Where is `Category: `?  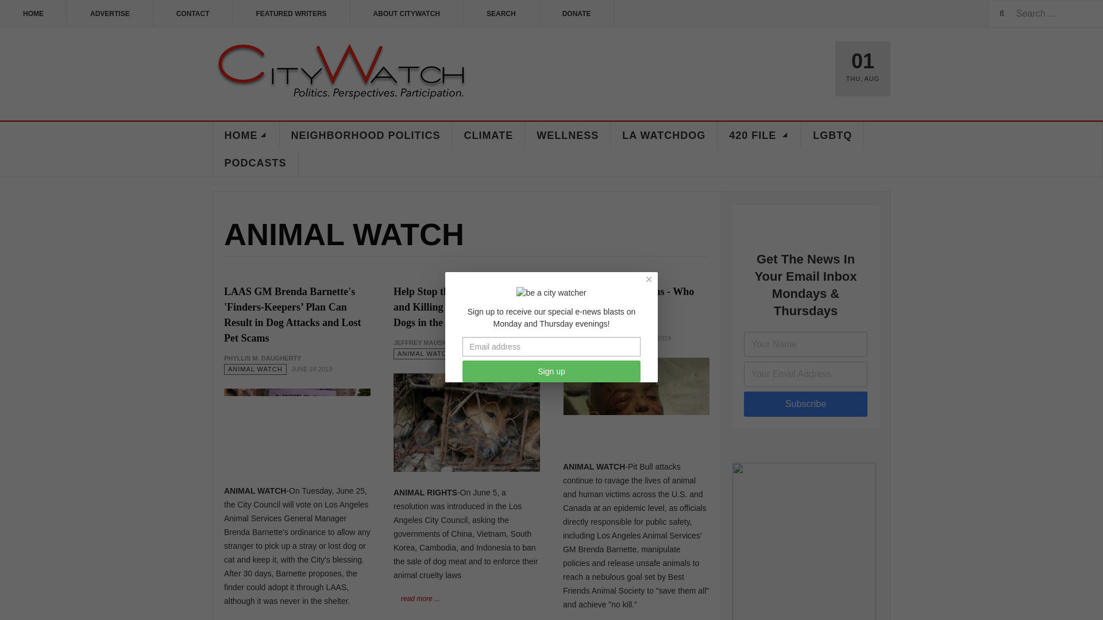
Category:  is located at coordinates (425, 354).